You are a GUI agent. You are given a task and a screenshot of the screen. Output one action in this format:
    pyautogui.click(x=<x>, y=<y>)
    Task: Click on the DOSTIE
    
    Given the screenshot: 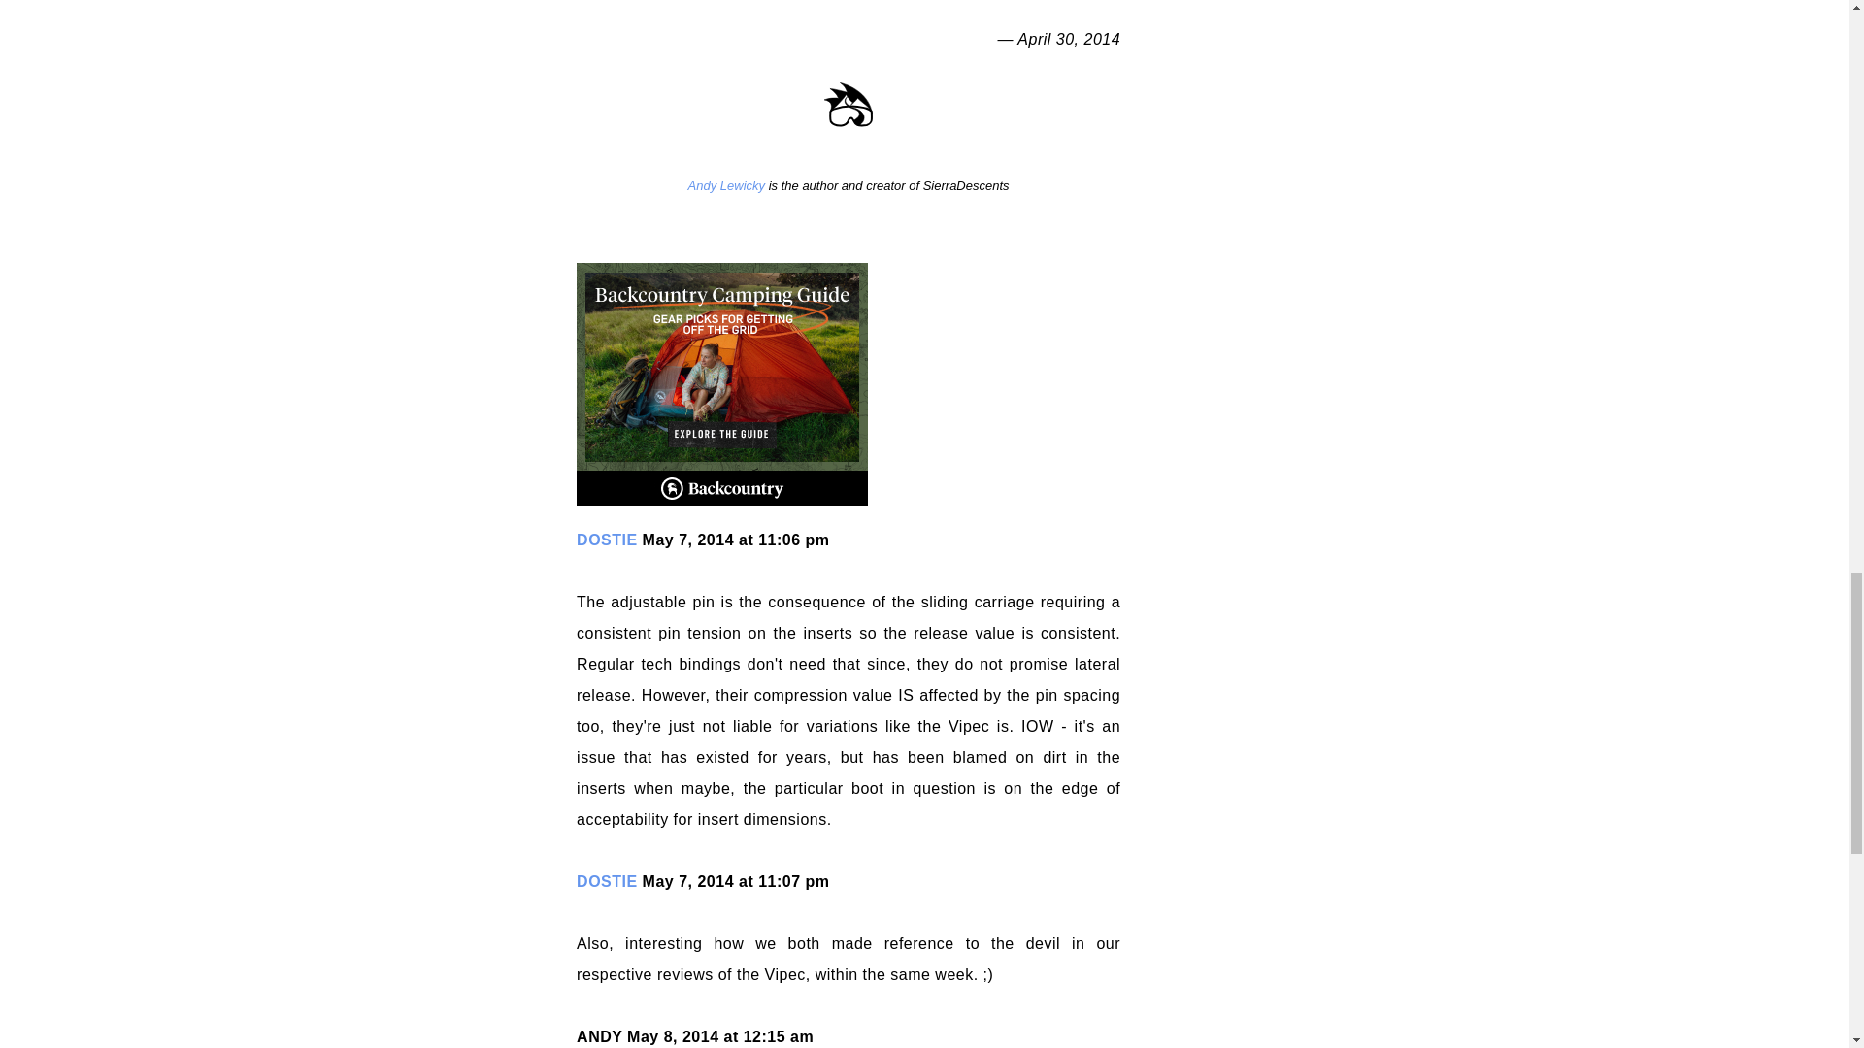 What is the action you would take?
    pyautogui.click(x=606, y=881)
    